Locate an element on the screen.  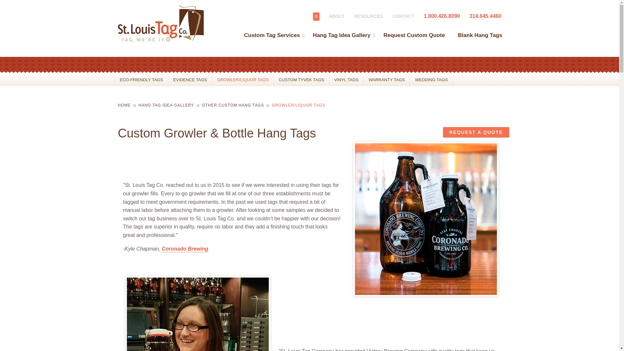
Blank Hang Tags is located at coordinates (476, 30).